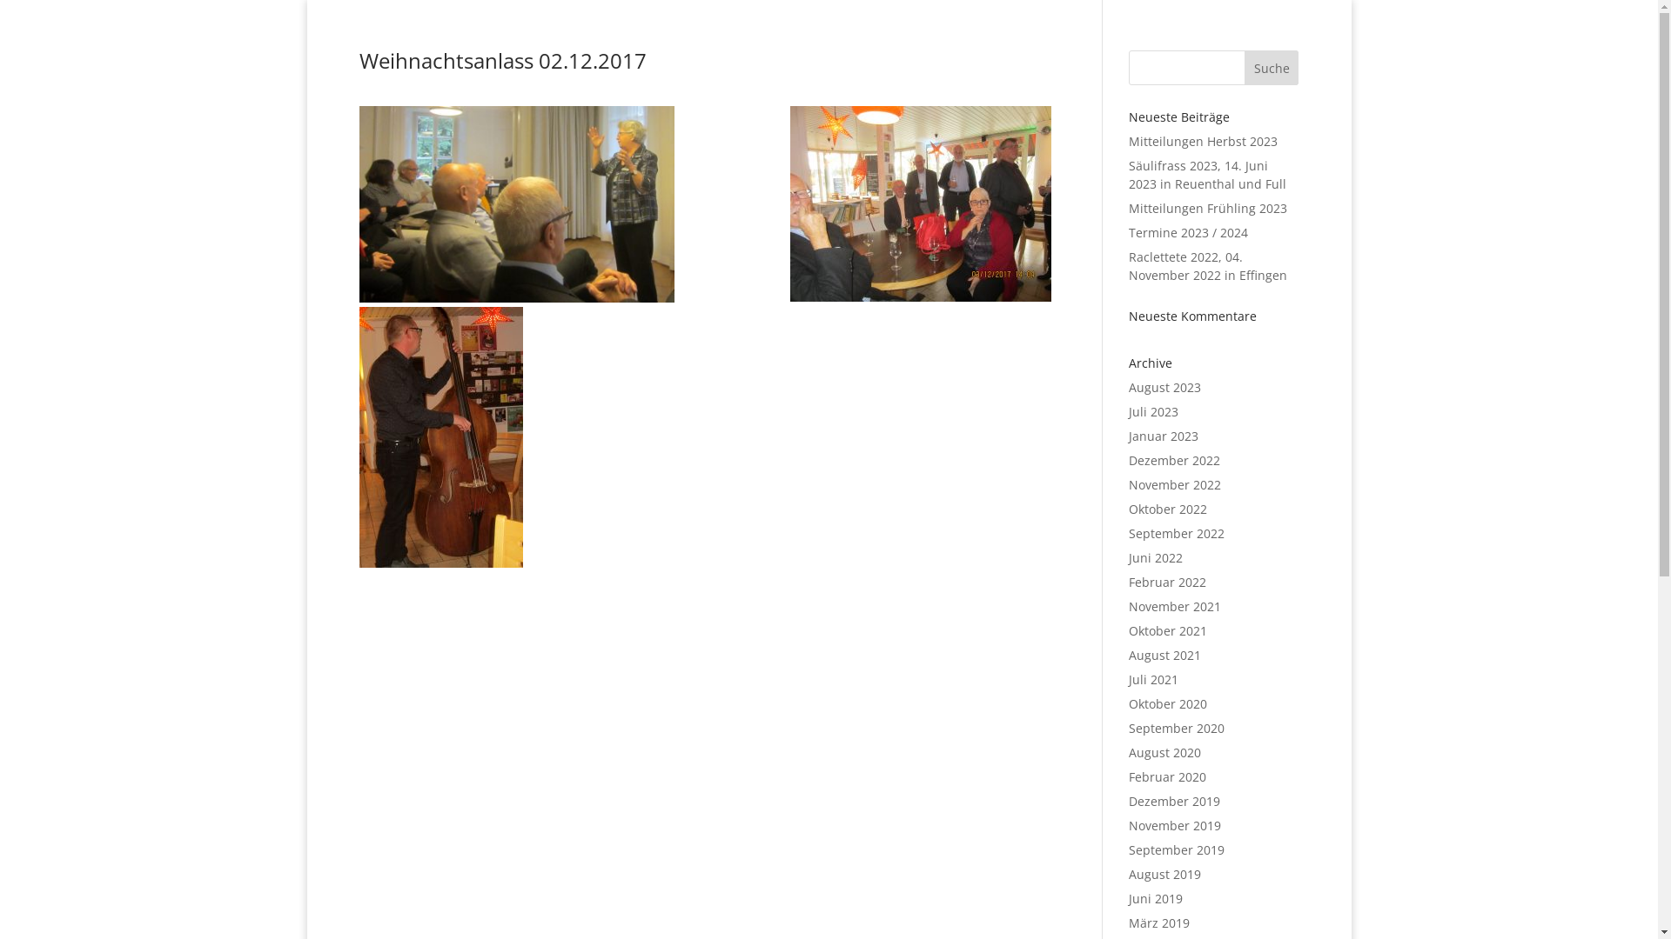 This screenshot has width=1671, height=939. Describe the element at coordinates (1175, 826) in the screenshot. I see `November 2019` at that location.